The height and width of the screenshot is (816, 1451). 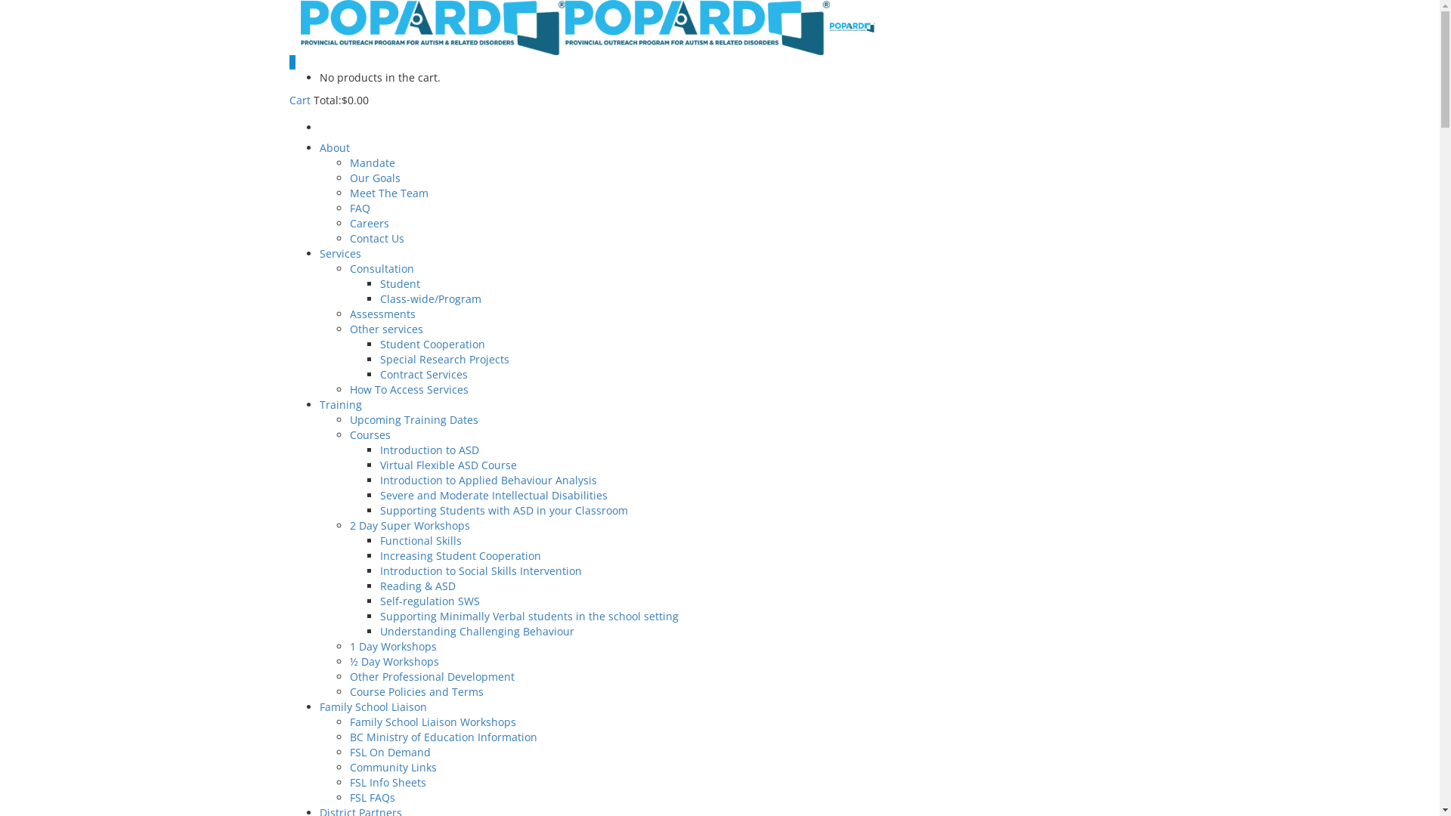 I want to click on Assessments, so click(x=382, y=314).